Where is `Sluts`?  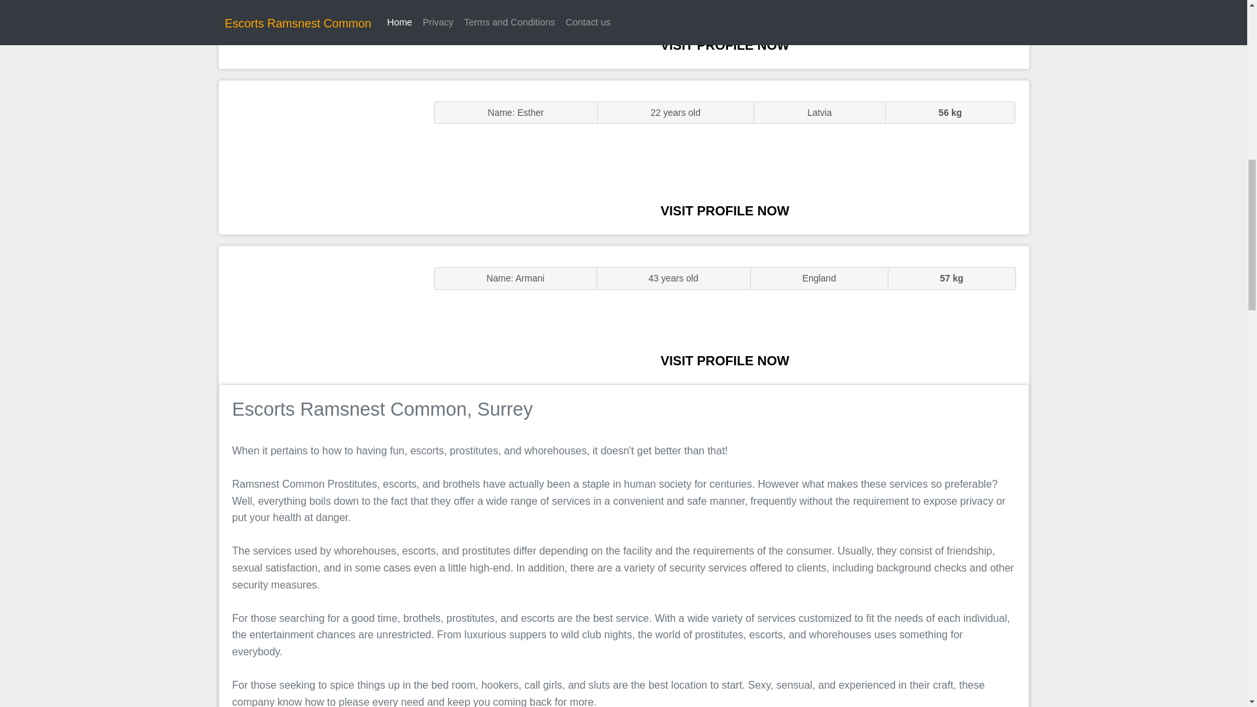 Sluts is located at coordinates (319, 34).